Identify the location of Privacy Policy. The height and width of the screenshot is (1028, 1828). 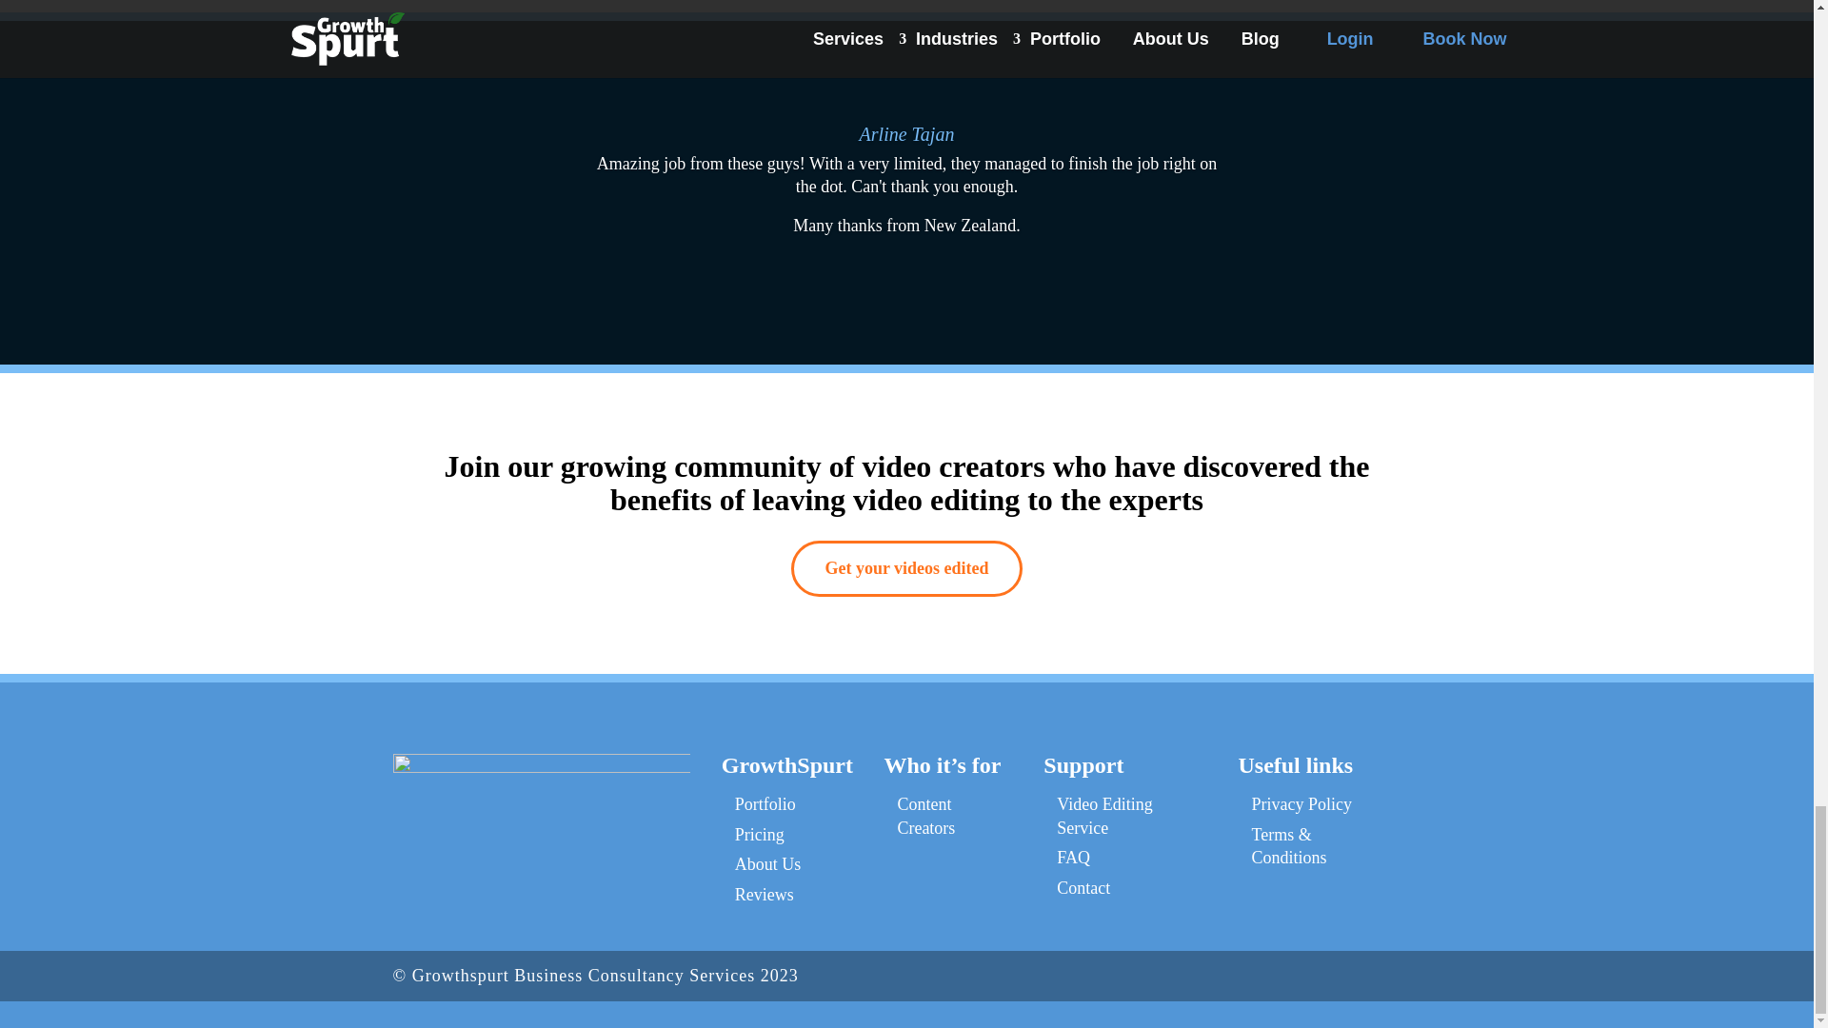
(1301, 803).